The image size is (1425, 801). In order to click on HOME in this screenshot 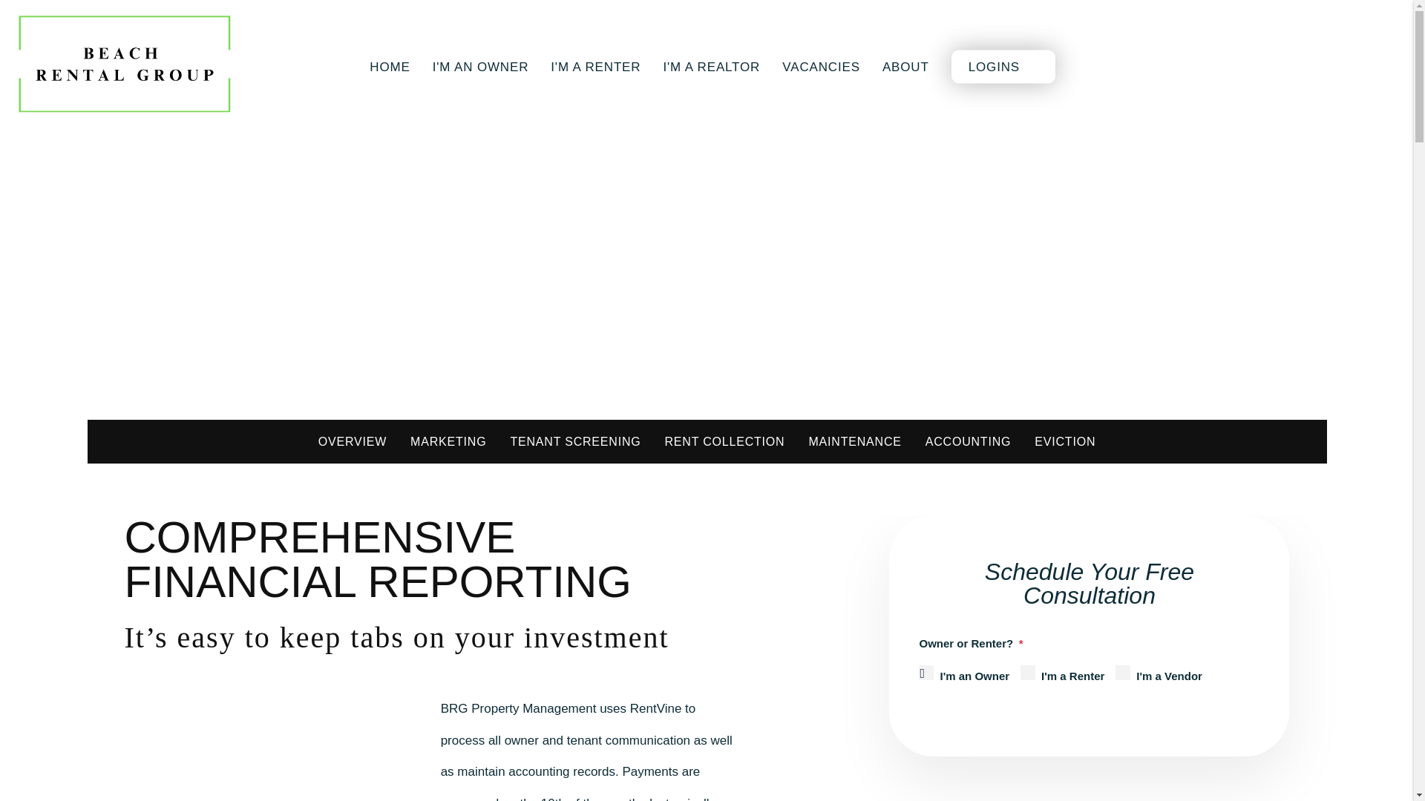, I will do `click(389, 66)`.